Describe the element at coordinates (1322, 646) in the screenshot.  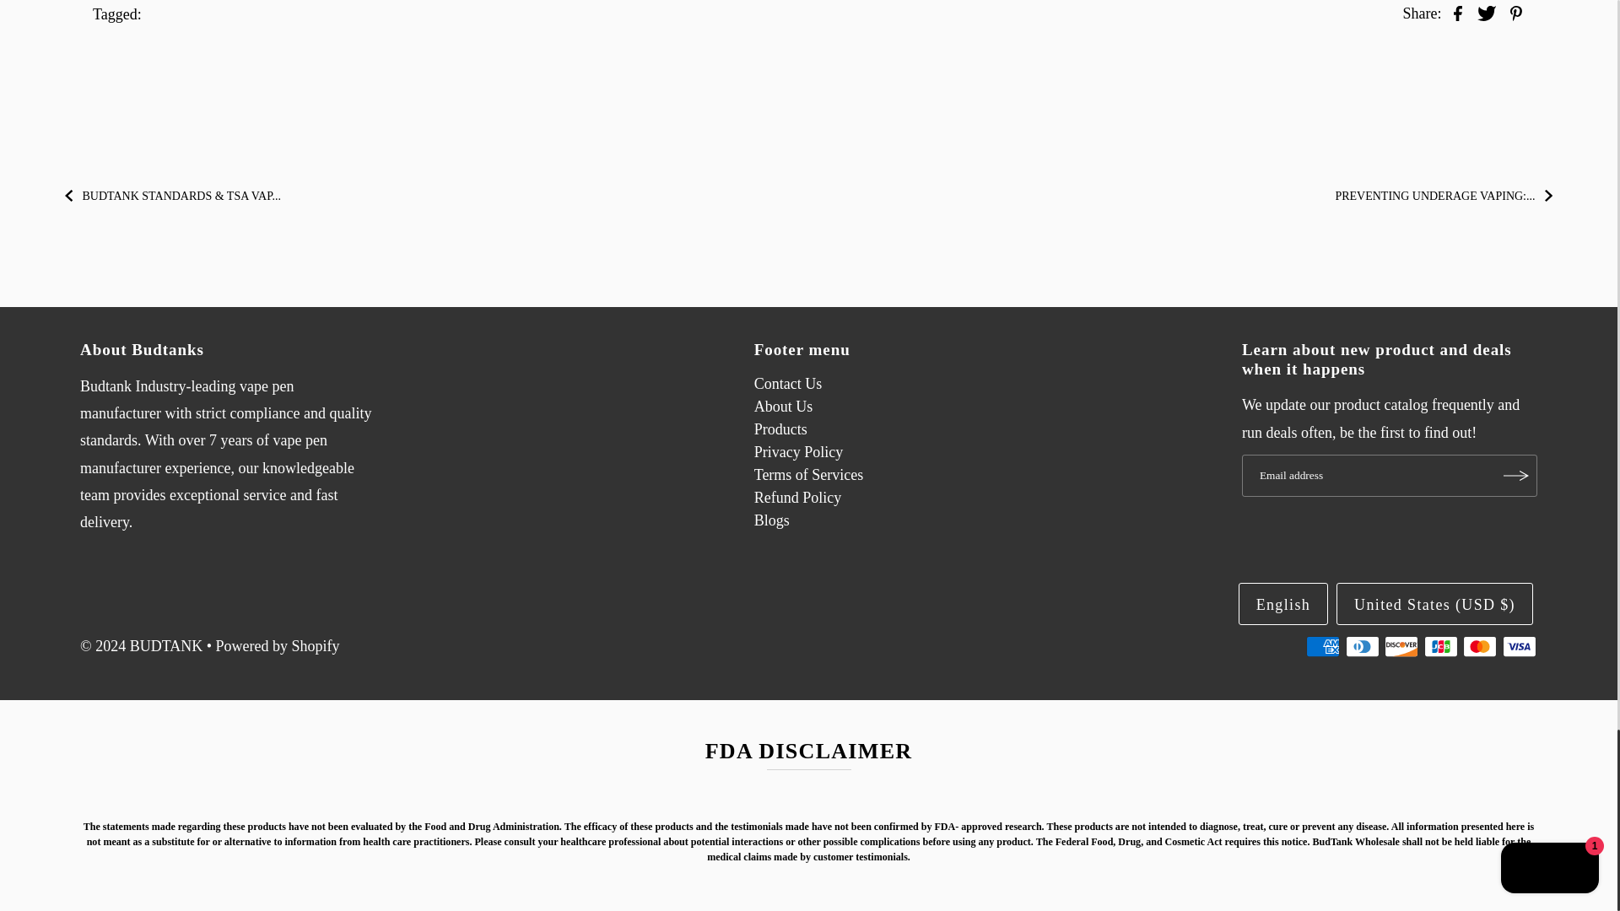
I see `American Express` at that location.